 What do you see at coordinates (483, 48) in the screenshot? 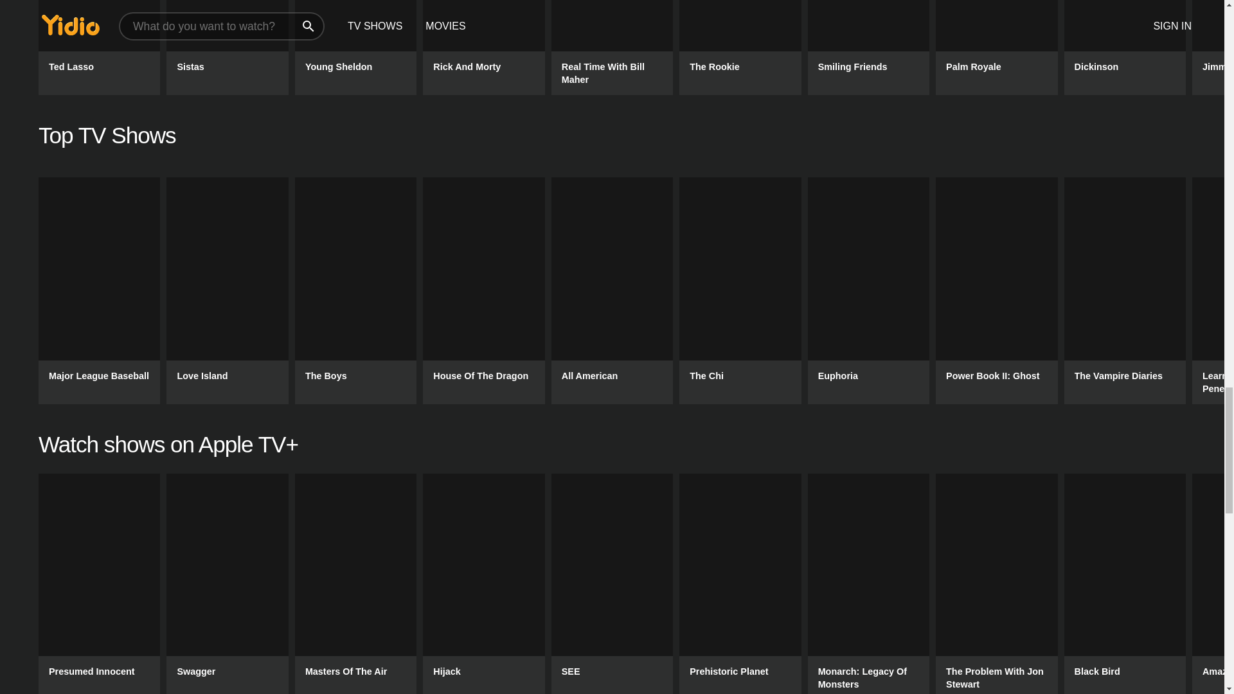
I see `Rick And Morty` at bounding box center [483, 48].